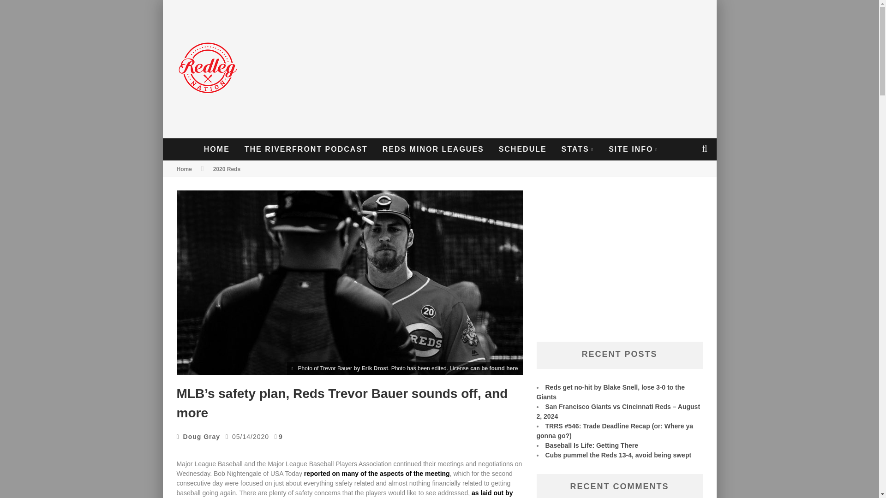 The width and height of the screenshot is (886, 498). What do you see at coordinates (522, 149) in the screenshot?
I see `SCHEDULE` at bounding box center [522, 149].